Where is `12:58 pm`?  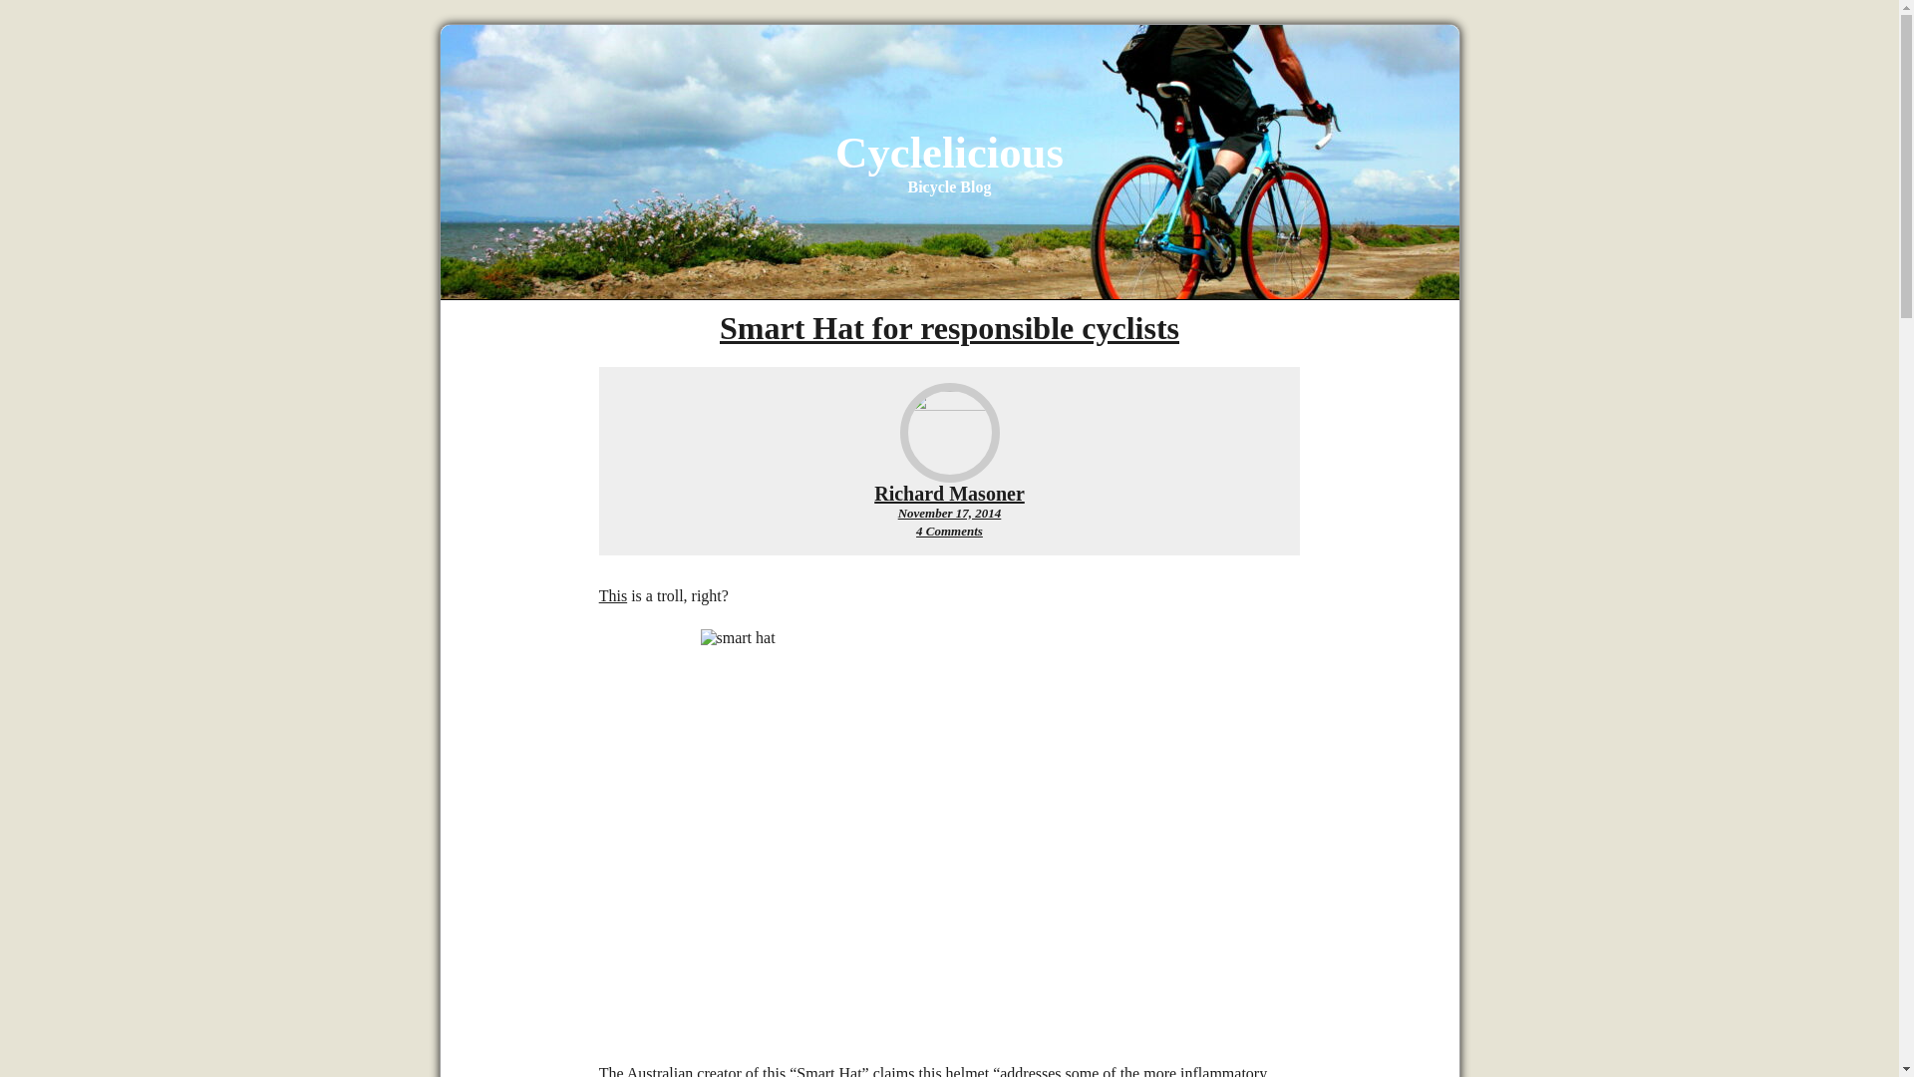
12:58 pm is located at coordinates (612, 594).